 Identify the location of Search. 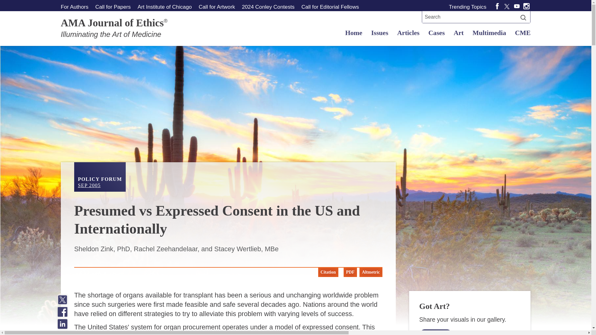
(469, 7).